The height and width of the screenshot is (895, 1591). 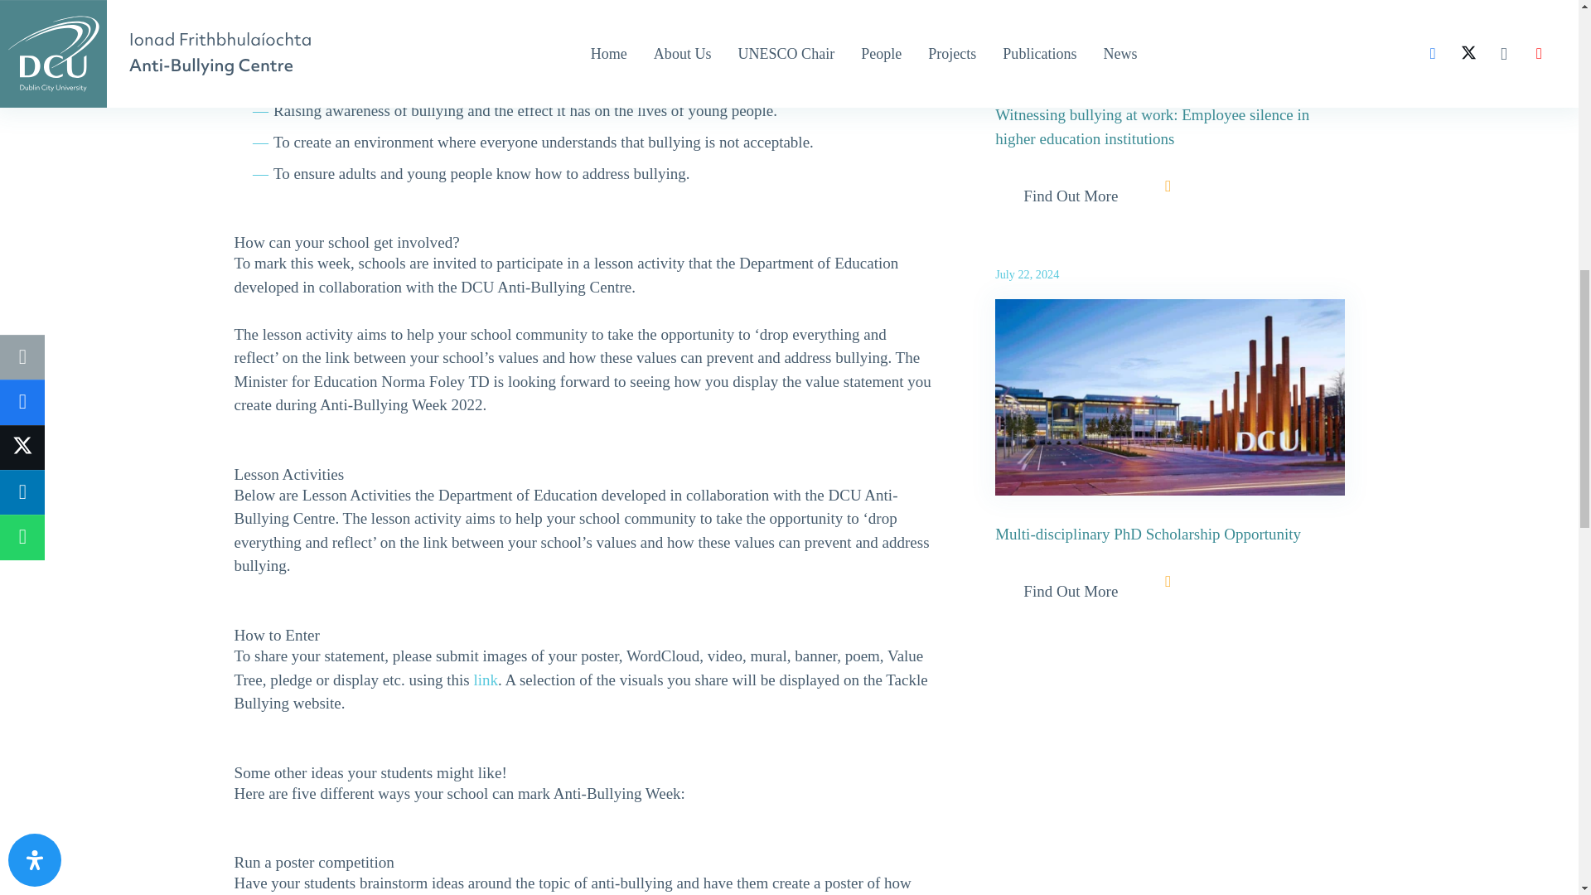 What do you see at coordinates (1071, 196) in the screenshot?
I see `Find Out More` at bounding box center [1071, 196].